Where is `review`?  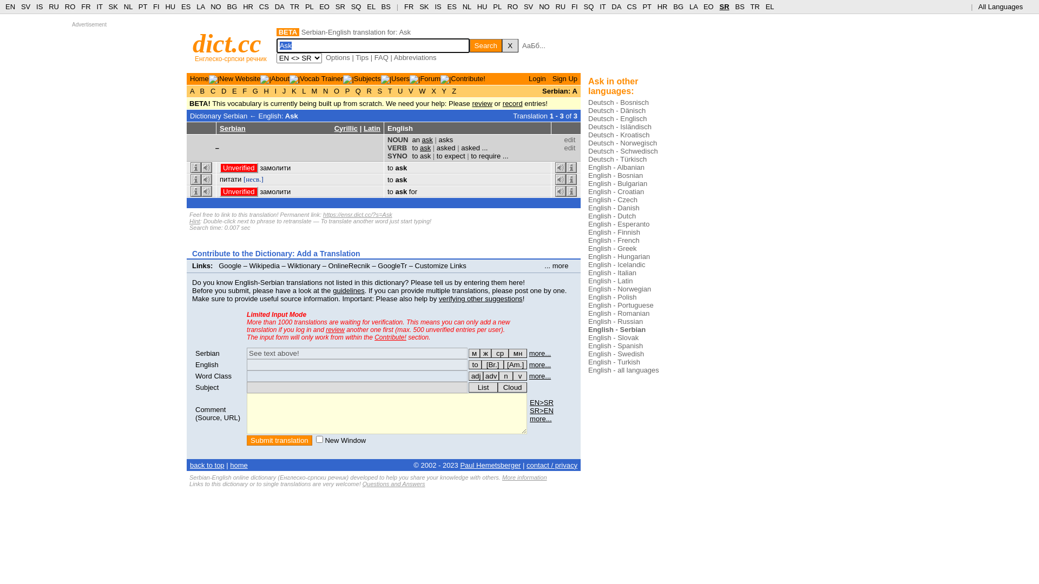 review is located at coordinates (336, 330).